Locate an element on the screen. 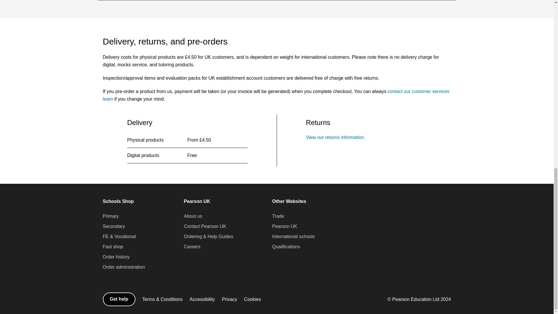 The height and width of the screenshot is (314, 558). Fast shop is located at coordinates (113, 247).